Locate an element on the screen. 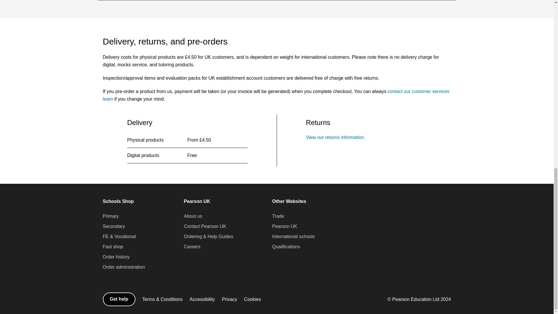 The height and width of the screenshot is (314, 558). Fast shop is located at coordinates (113, 247).